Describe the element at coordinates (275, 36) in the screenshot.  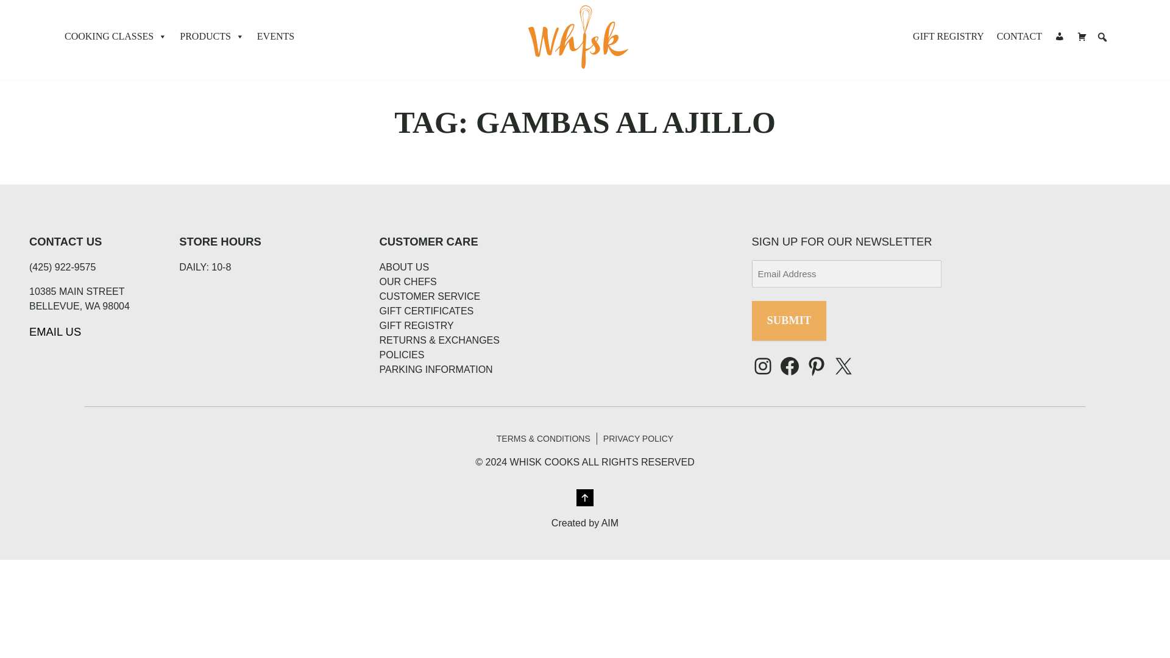
I see `EVENTS` at that location.